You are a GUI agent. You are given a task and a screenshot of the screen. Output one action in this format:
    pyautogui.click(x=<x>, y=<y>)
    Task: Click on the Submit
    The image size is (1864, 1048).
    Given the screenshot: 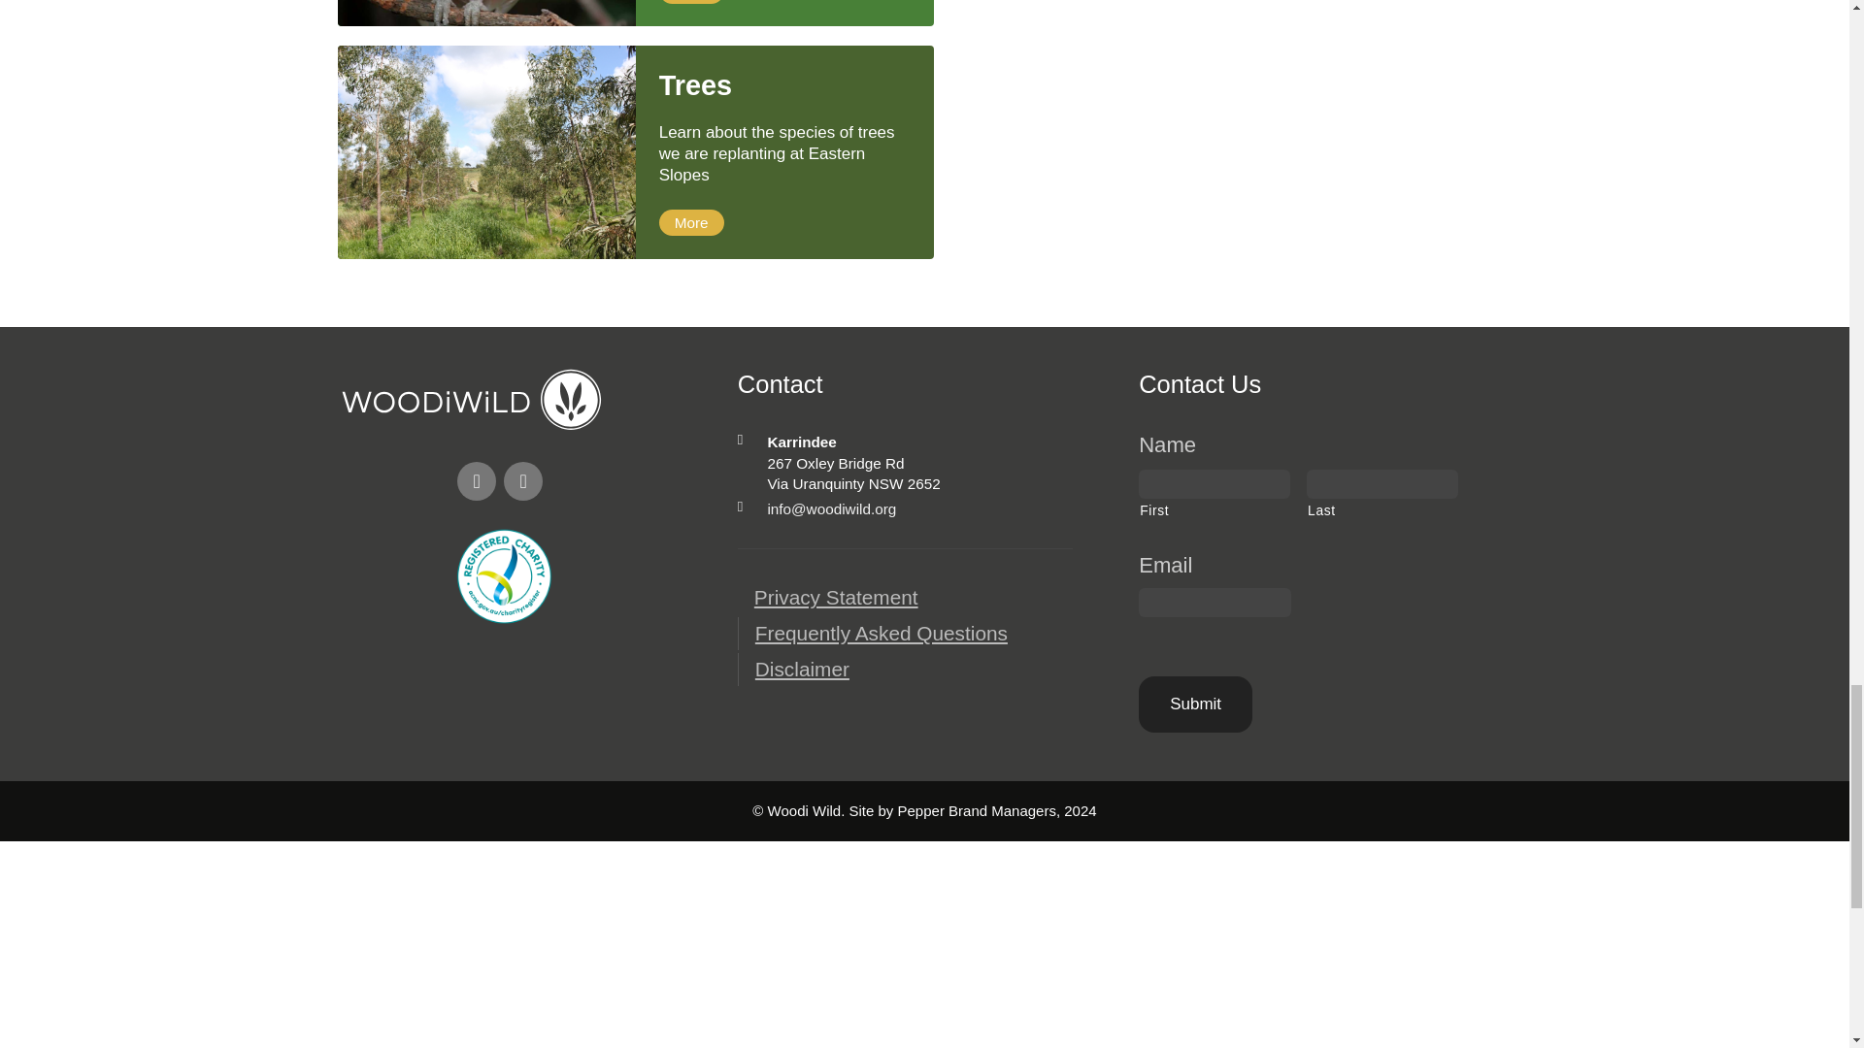 What is the action you would take?
    pyautogui.click(x=1196, y=704)
    